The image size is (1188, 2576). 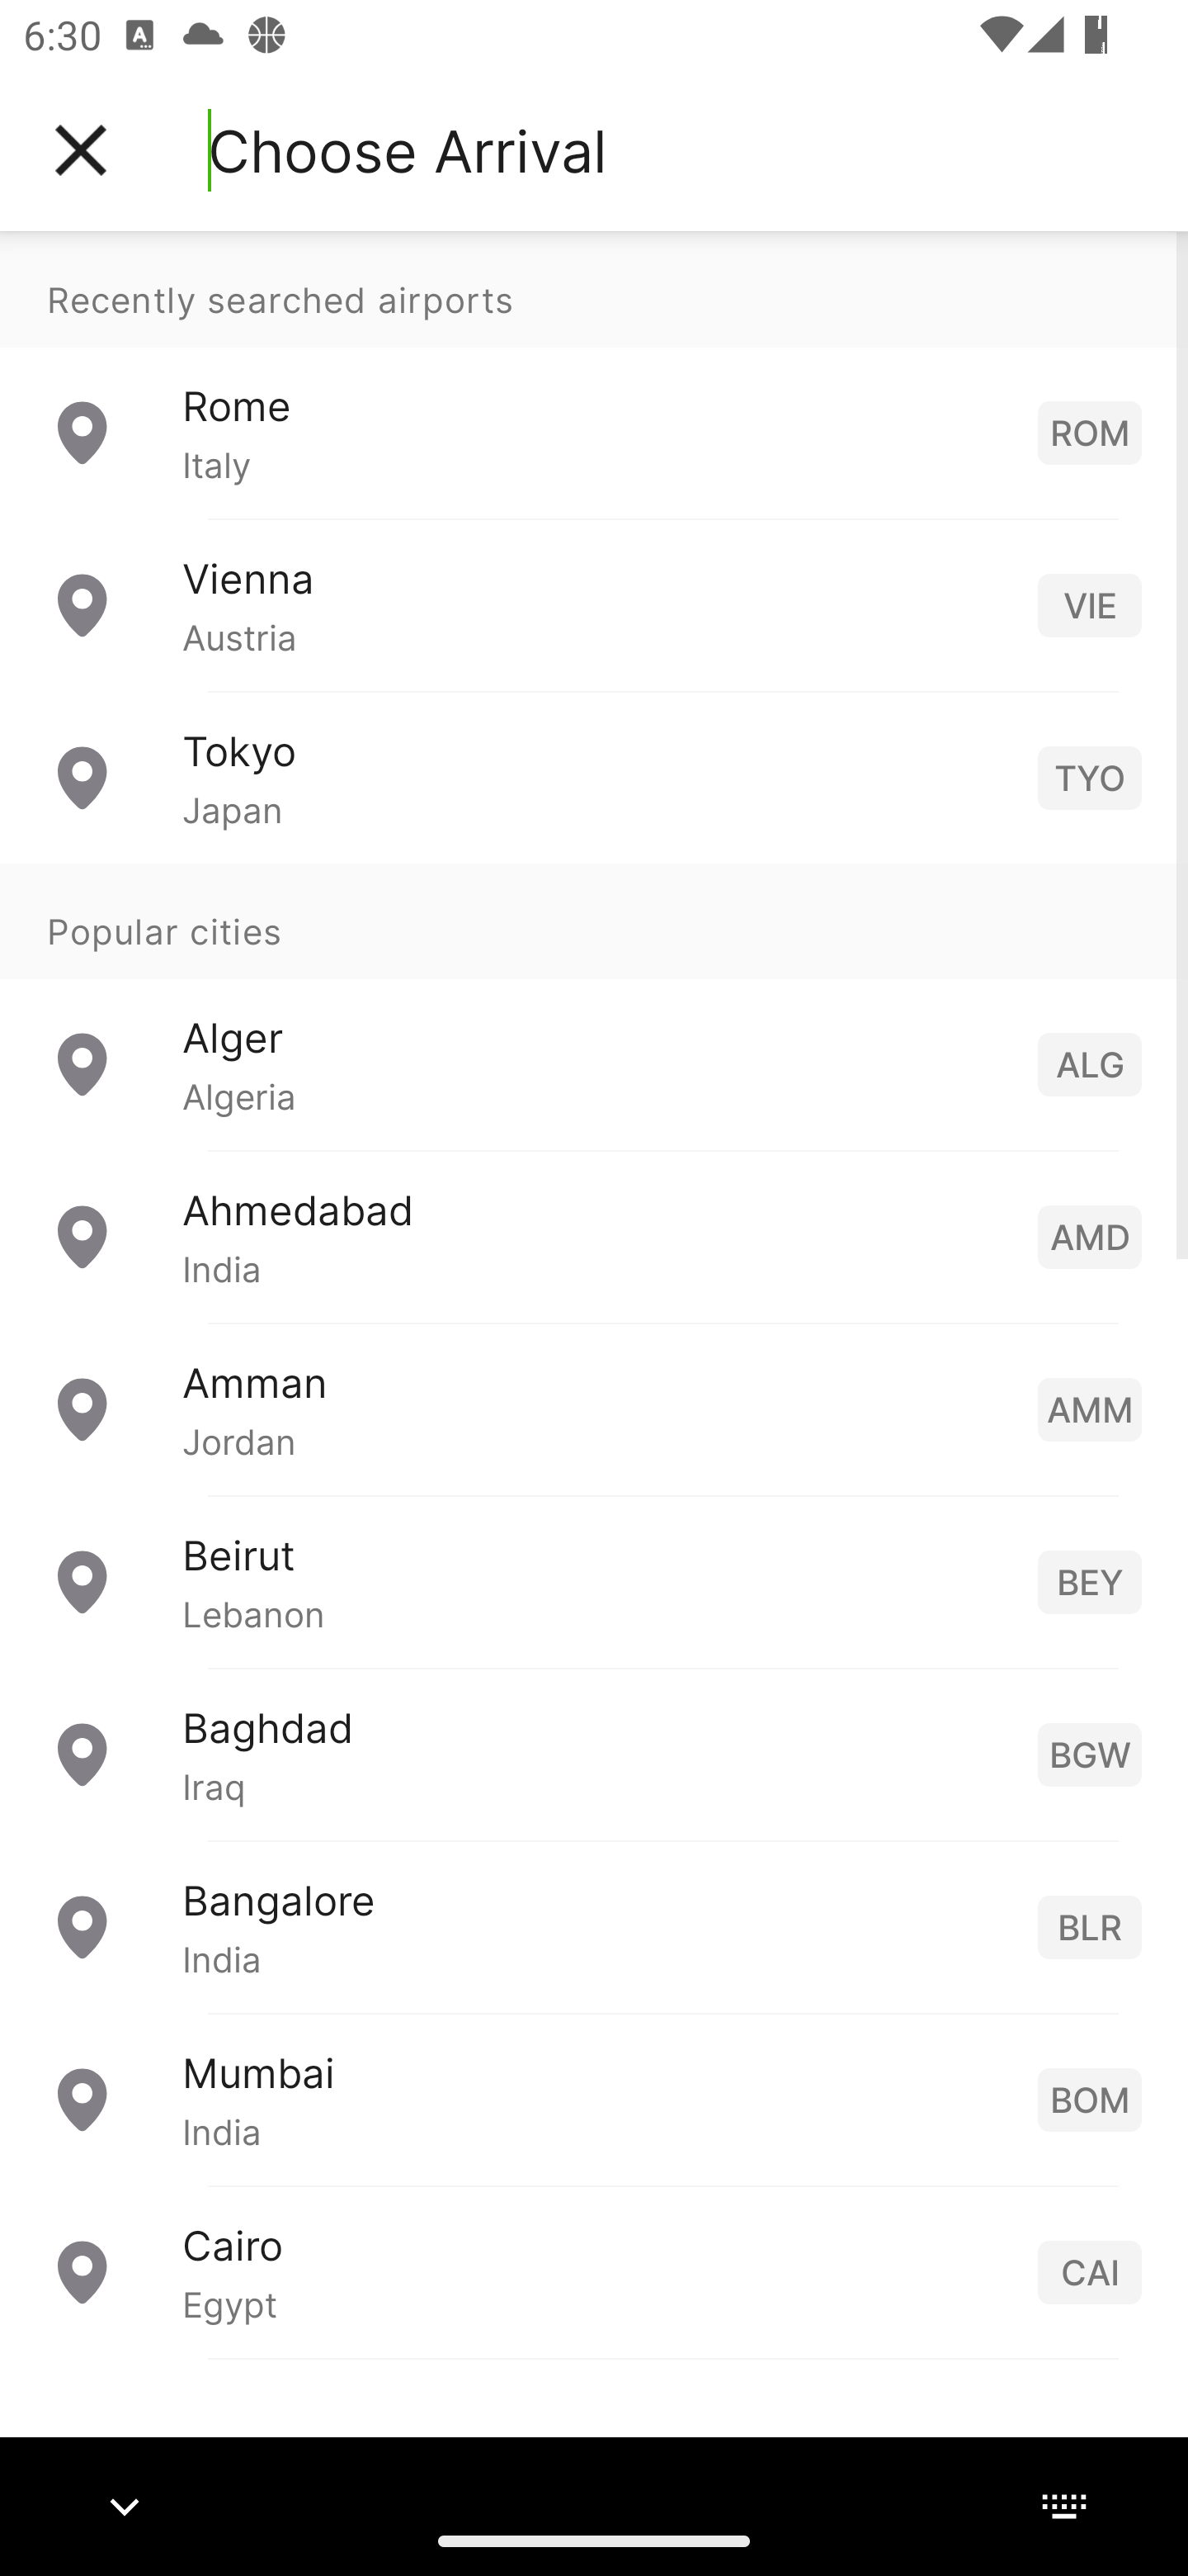 What do you see at coordinates (594, 2097) in the screenshot?
I see `Mumbai India BOM` at bounding box center [594, 2097].